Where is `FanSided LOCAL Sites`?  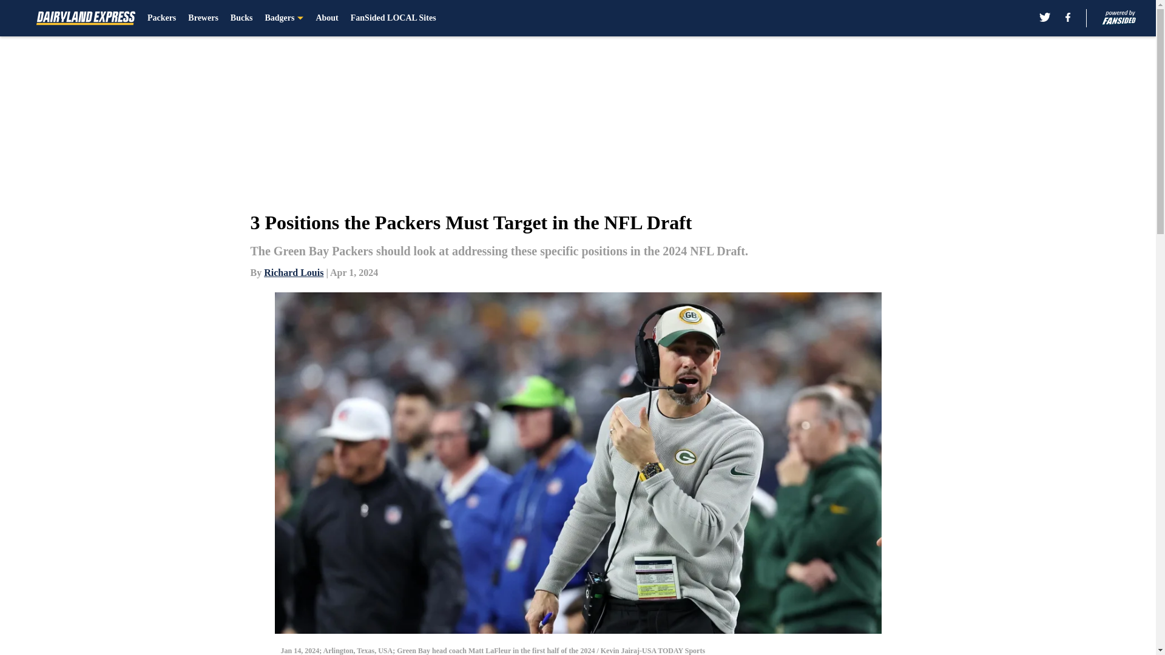
FanSided LOCAL Sites is located at coordinates (393, 18).